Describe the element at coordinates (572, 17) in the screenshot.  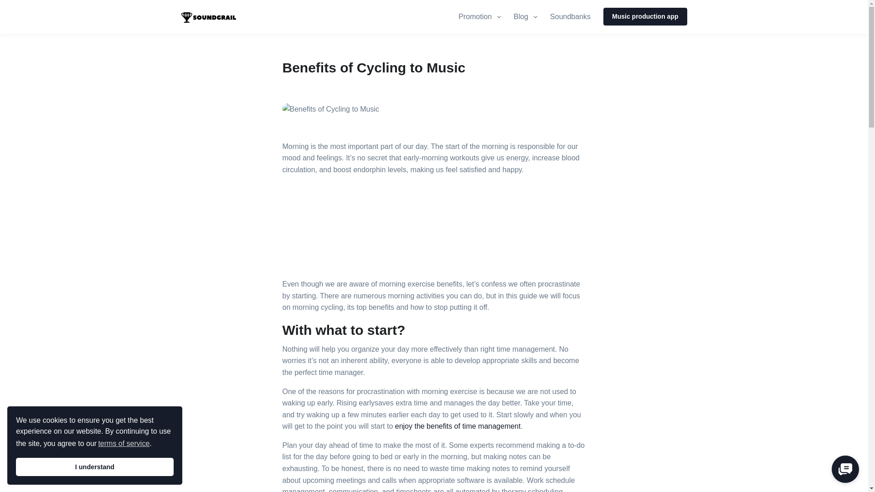
I see `terms of service` at that location.